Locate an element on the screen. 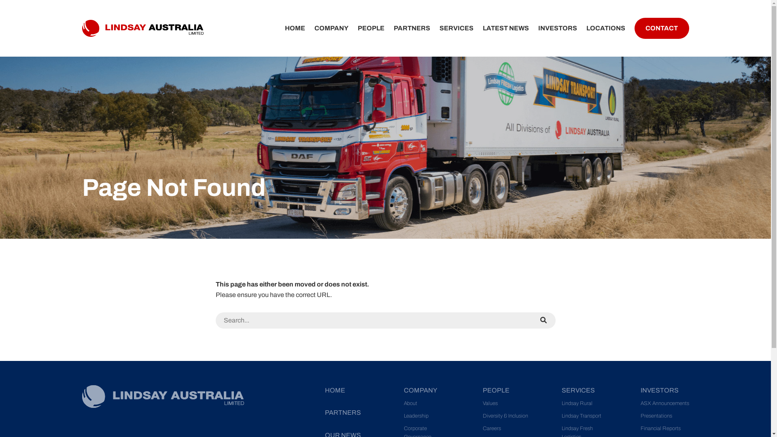  INVESTORS is located at coordinates (558, 28).